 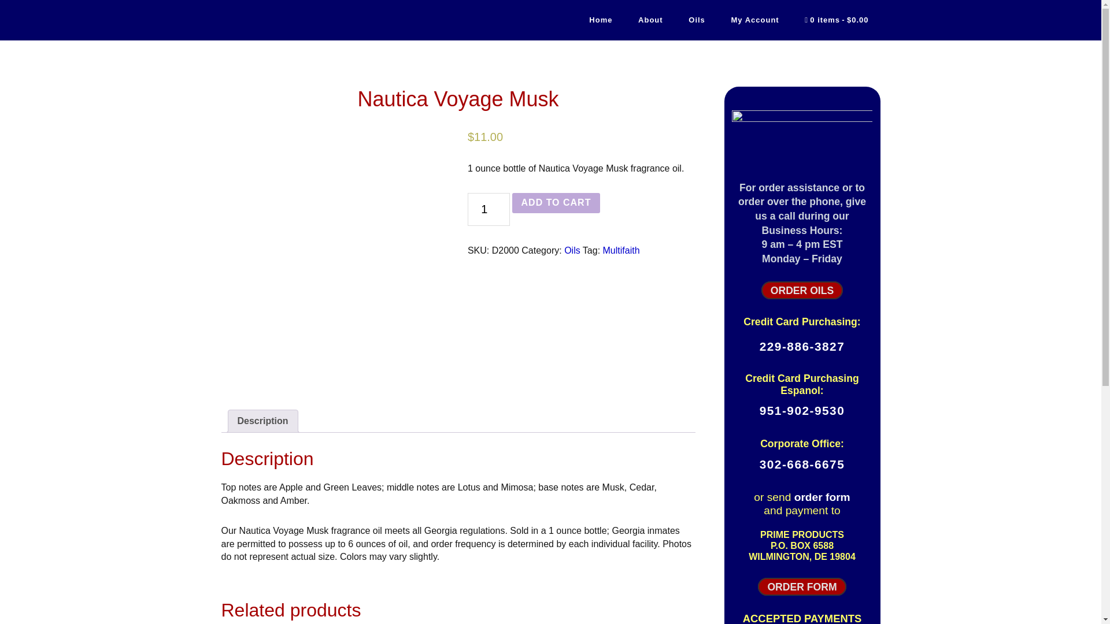 I want to click on OILS FOR RELIGIOUS SERVICES GEORGIA, so click(x=325, y=20).